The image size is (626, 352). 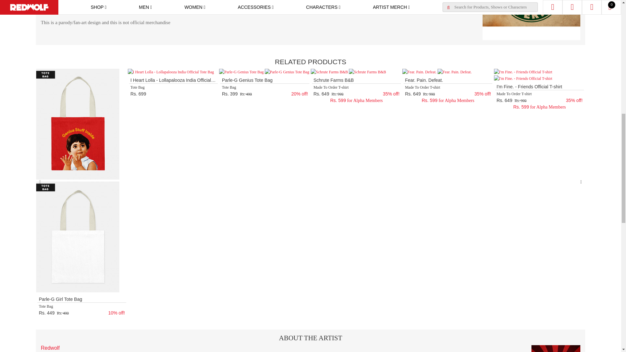 I want to click on Fear. Pain. Defeat., so click(x=419, y=72).